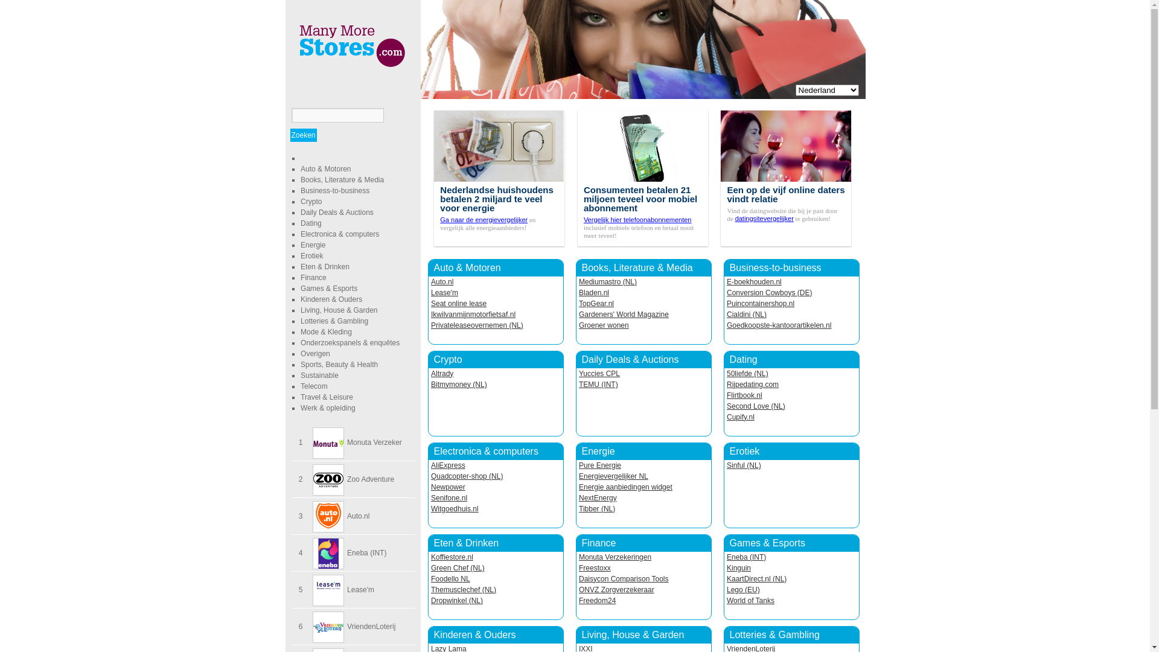 This screenshot has height=652, width=1159. What do you see at coordinates (464, 590) in the screenshot?
I see `Themusclechef (NL)` at bounding box center [464, 590].